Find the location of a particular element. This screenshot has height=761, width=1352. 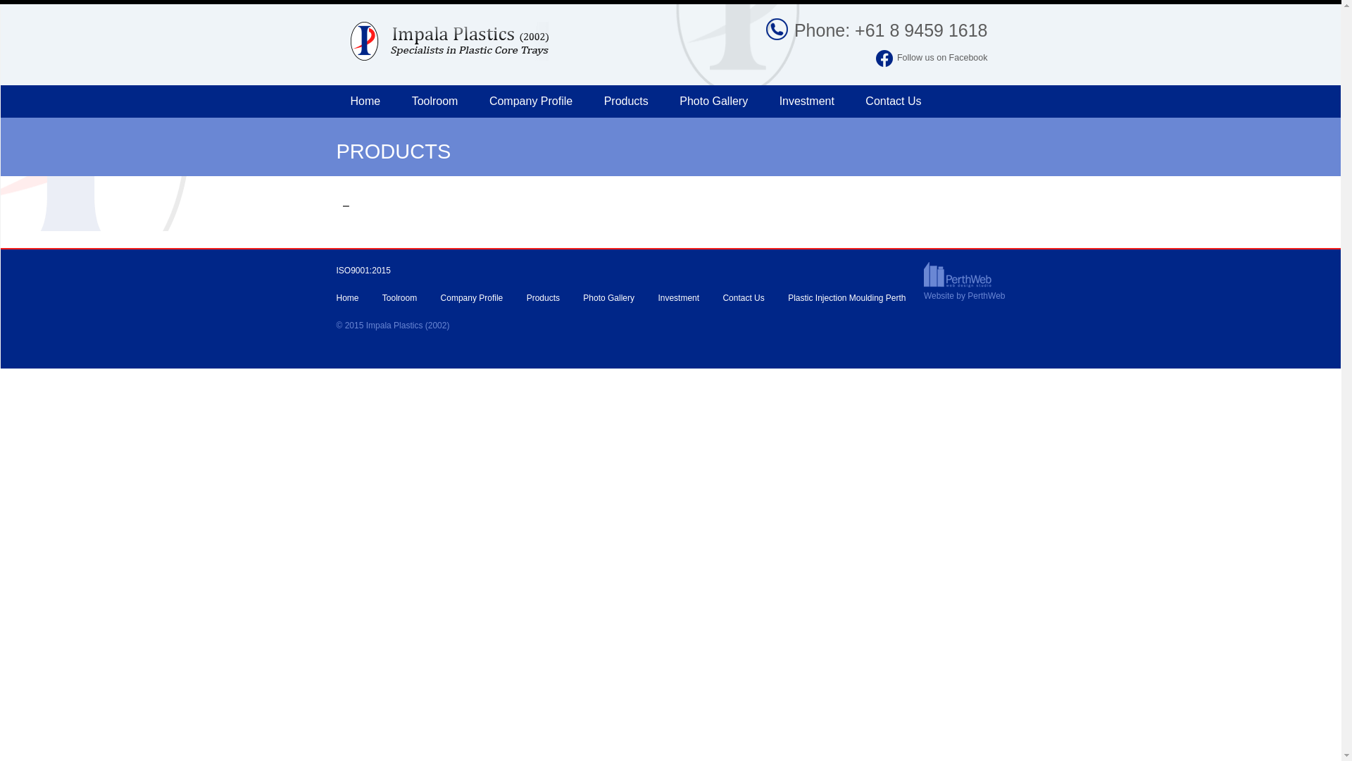

Phone: +61 8 9459 1618 is located at coordinates (877, 31).